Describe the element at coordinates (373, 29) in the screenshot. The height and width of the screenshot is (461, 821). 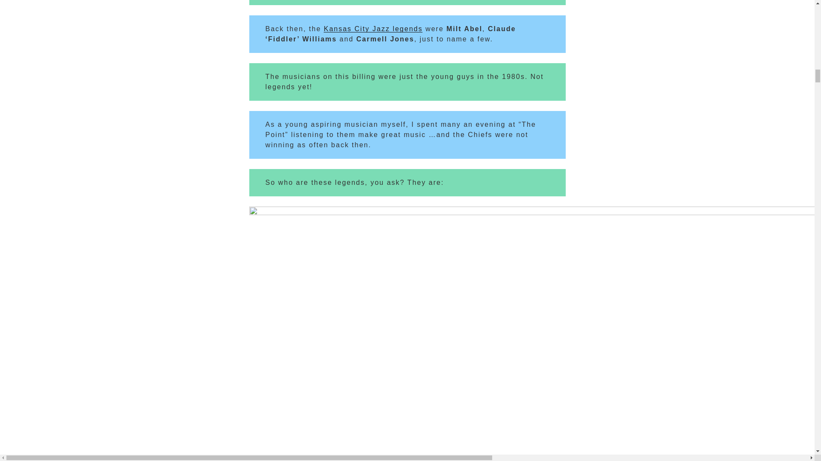
I see `Kansas City Jazz legends` at that location.